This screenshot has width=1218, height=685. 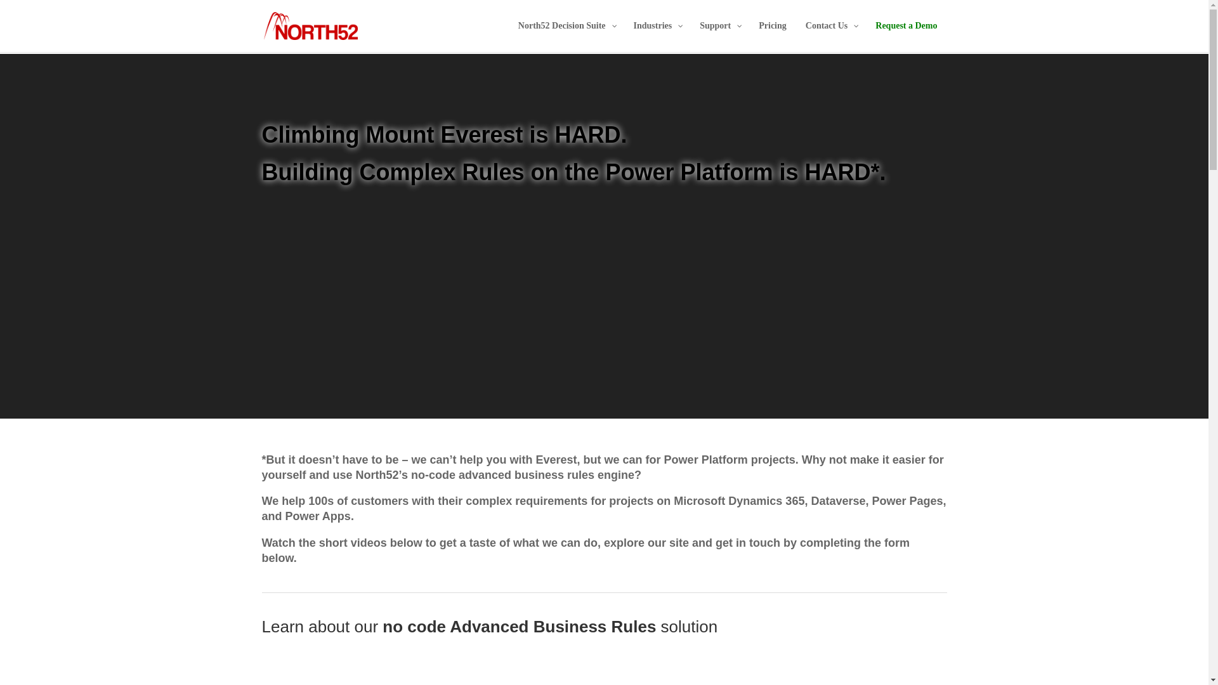 What do you see at coordinates (773, 37) in the screenshot?
I see `Pricing` at bounding box center [773, 37].